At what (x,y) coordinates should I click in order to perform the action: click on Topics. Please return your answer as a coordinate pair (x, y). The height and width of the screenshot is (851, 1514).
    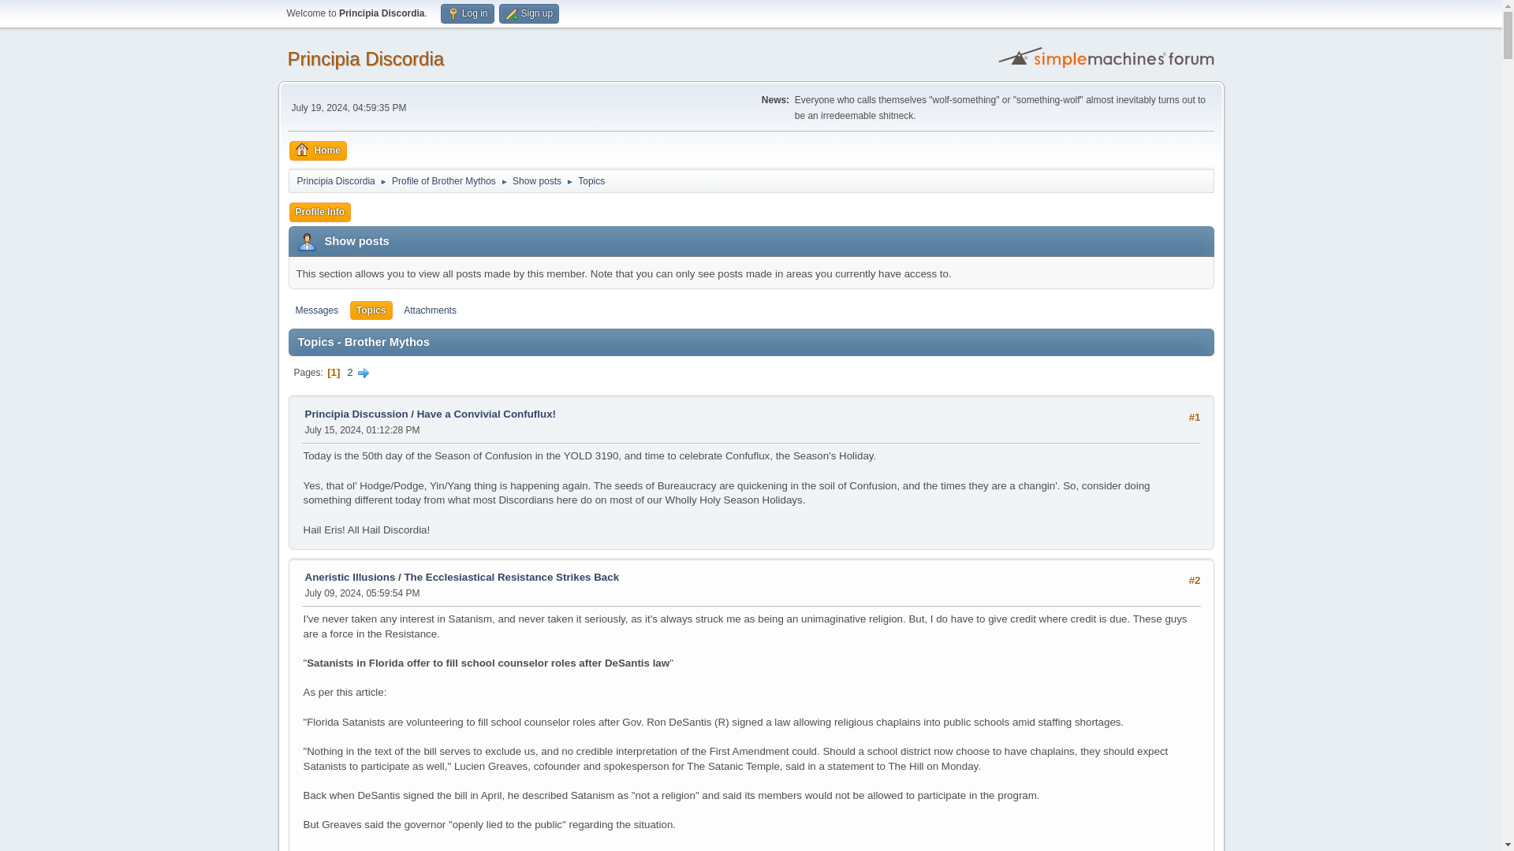
    Looking at the image, I should click on (371, 310).